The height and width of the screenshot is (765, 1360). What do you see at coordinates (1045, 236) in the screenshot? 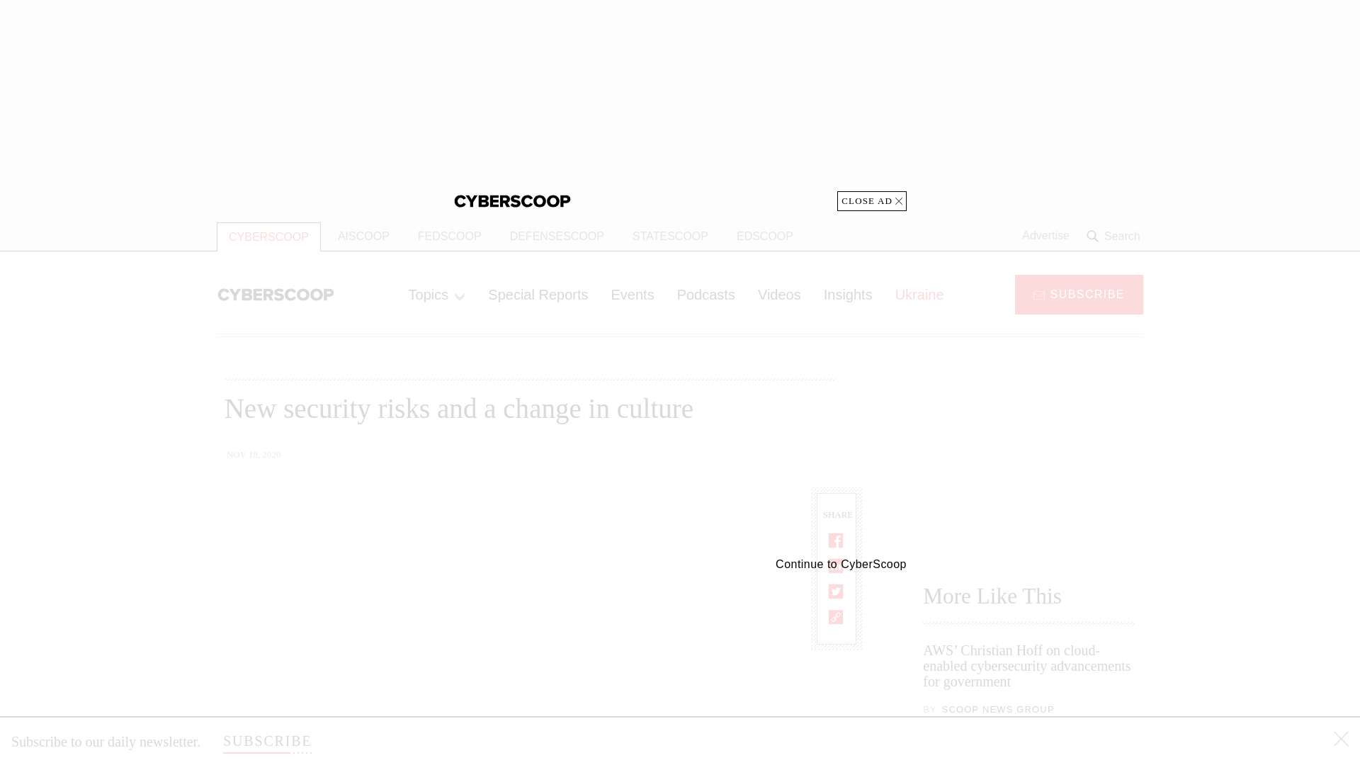
I see `Advertise` at bounding box center [1045, 236].